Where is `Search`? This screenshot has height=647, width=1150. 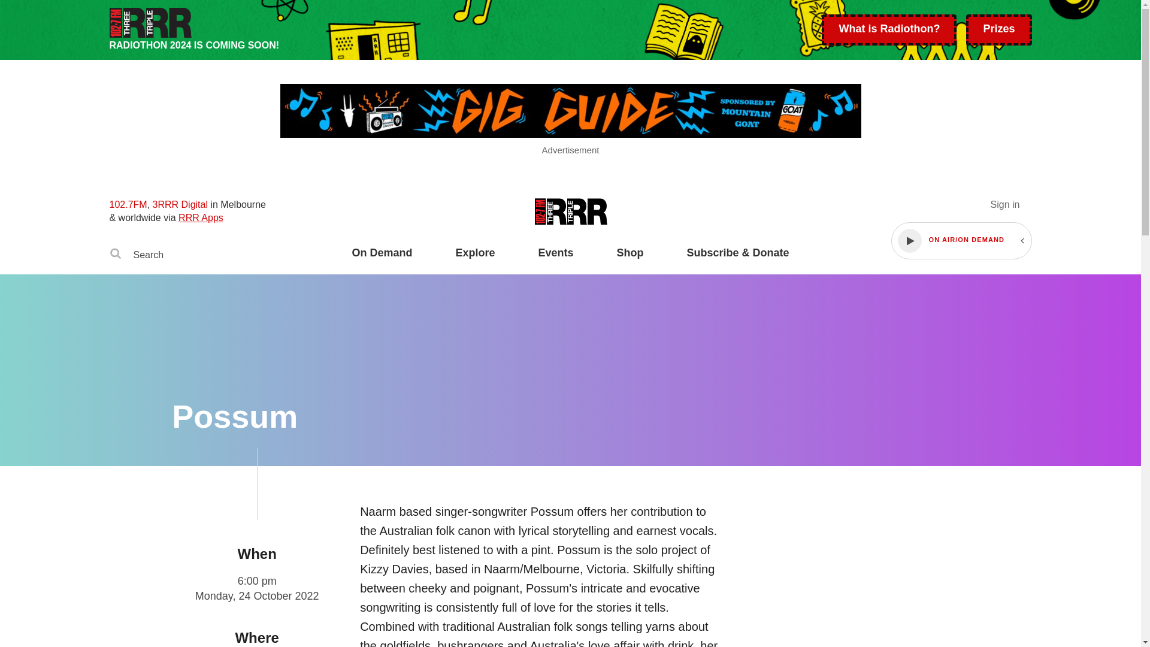 Search is located at coordinates (115, 255).